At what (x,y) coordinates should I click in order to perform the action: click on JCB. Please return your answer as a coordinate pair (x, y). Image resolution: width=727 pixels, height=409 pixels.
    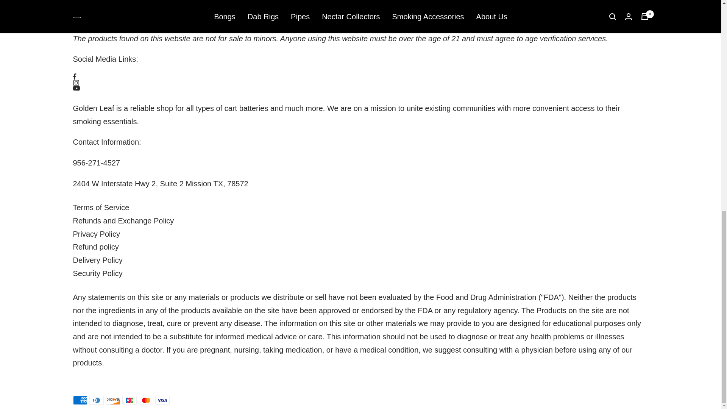
    Looking at the image, I should click on (129, 400).